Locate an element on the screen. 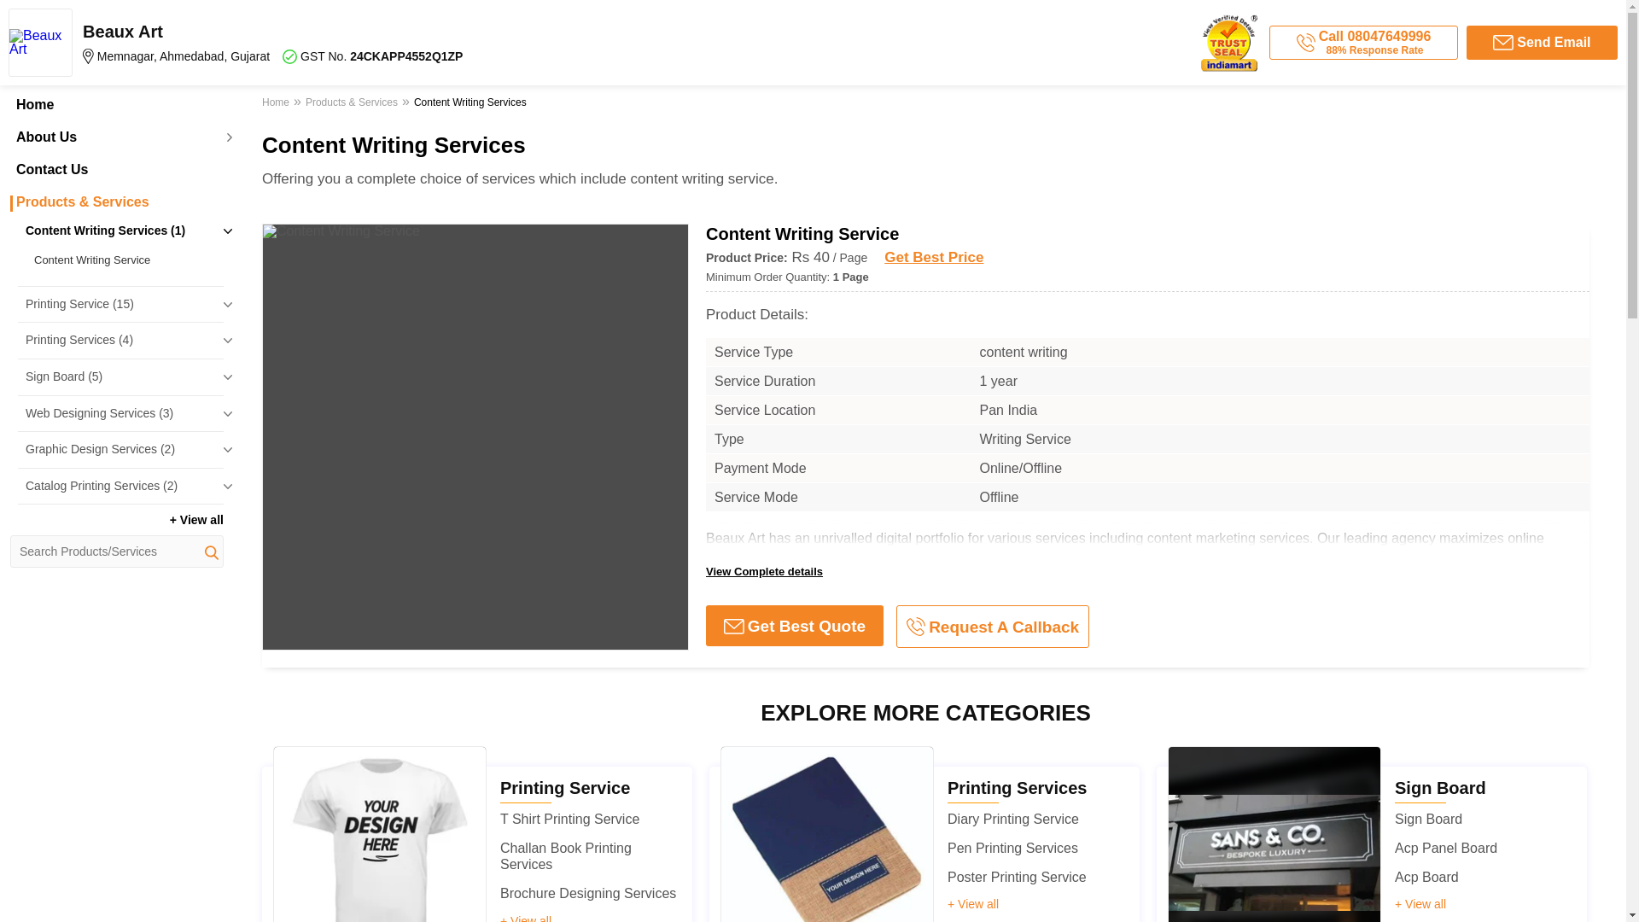 The height and width of the screenshot is (922, 1639). Content Writing Service is located at coordinates (125, 260).